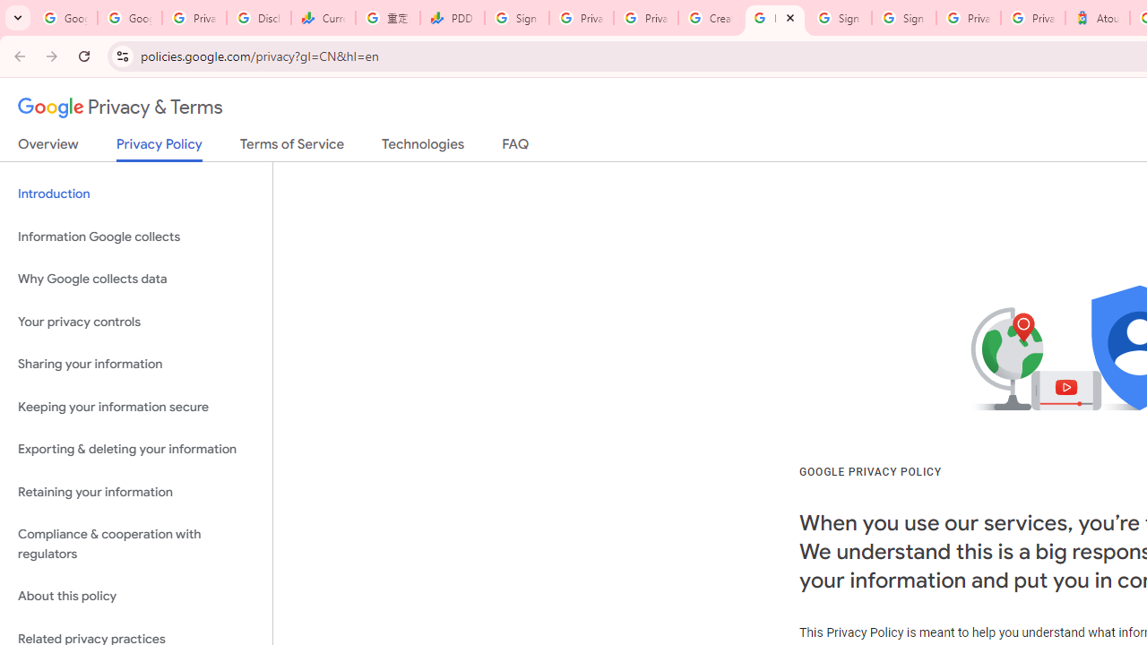  I want to click on Atour Hotel - Google hotels, so click(1097, 18).